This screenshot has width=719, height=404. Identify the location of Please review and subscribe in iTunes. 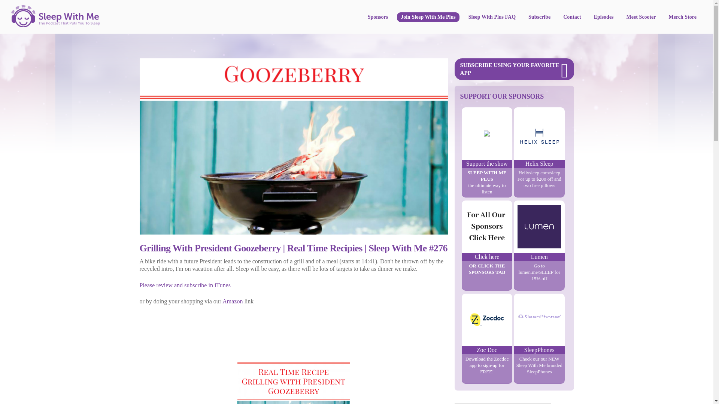
(185, 285).